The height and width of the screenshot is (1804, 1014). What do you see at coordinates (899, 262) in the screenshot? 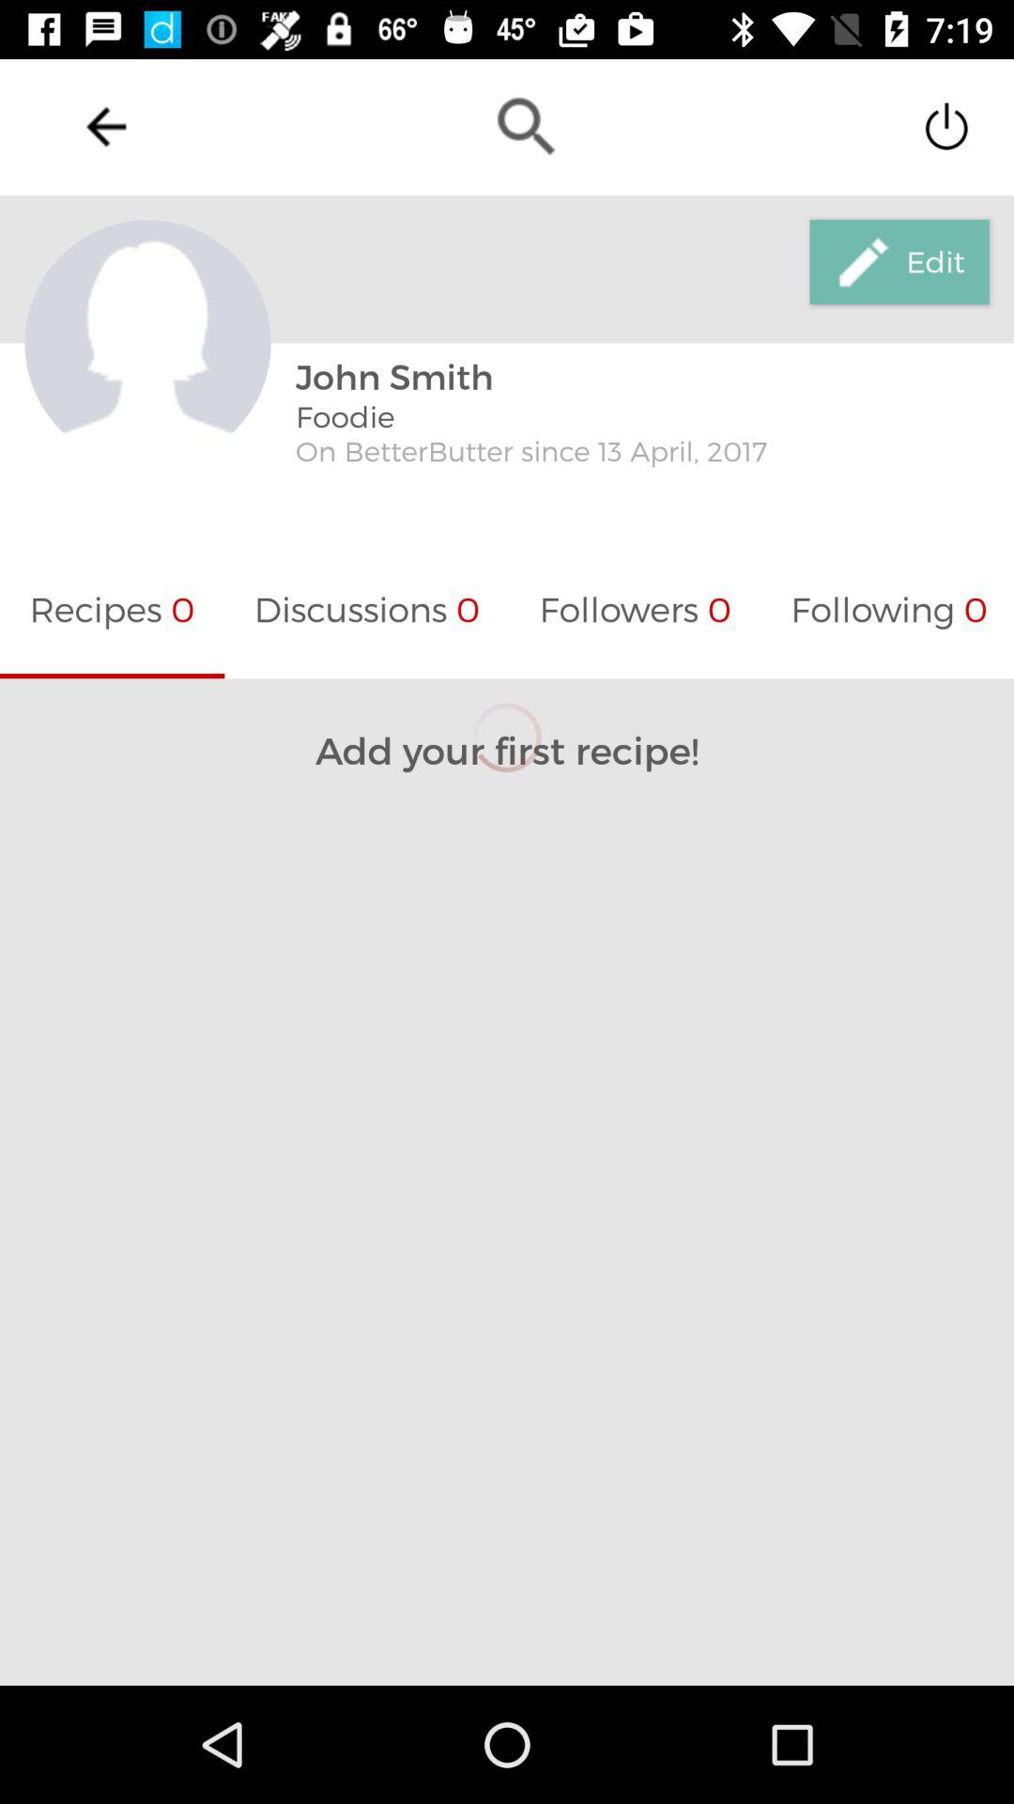
I see `press icon above following 0 item` at bounding box center [899, 262].